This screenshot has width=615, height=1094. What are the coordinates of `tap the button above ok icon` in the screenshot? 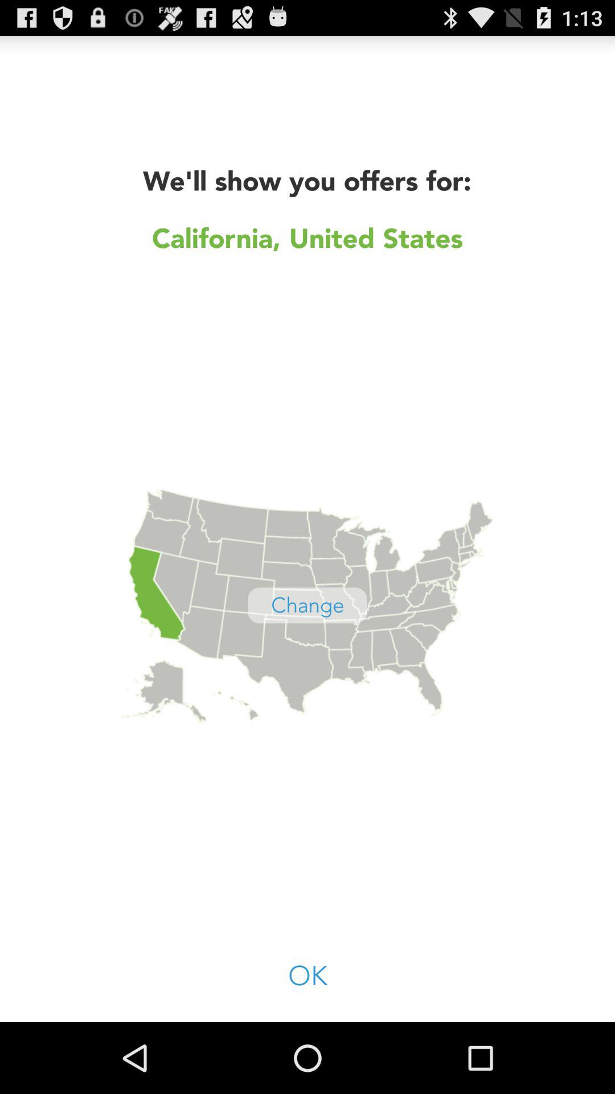 It's located at (307, 605).